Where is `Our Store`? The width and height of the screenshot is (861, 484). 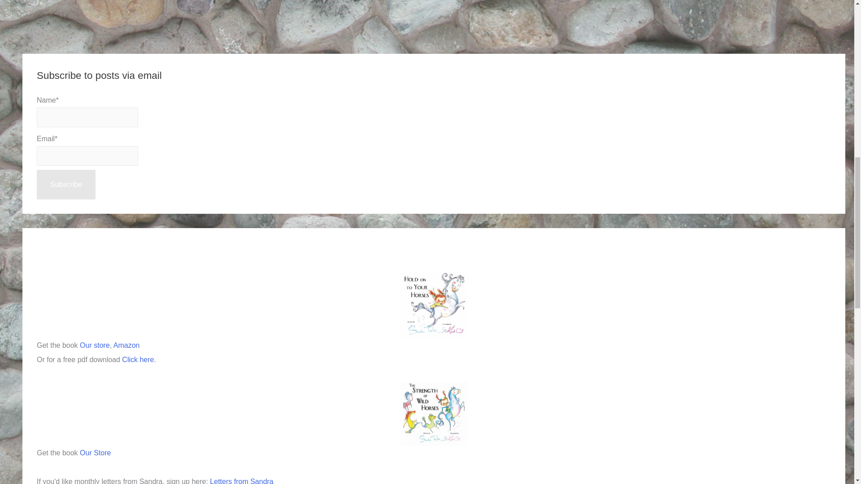 Our Store is located at coordinates (95, 453).